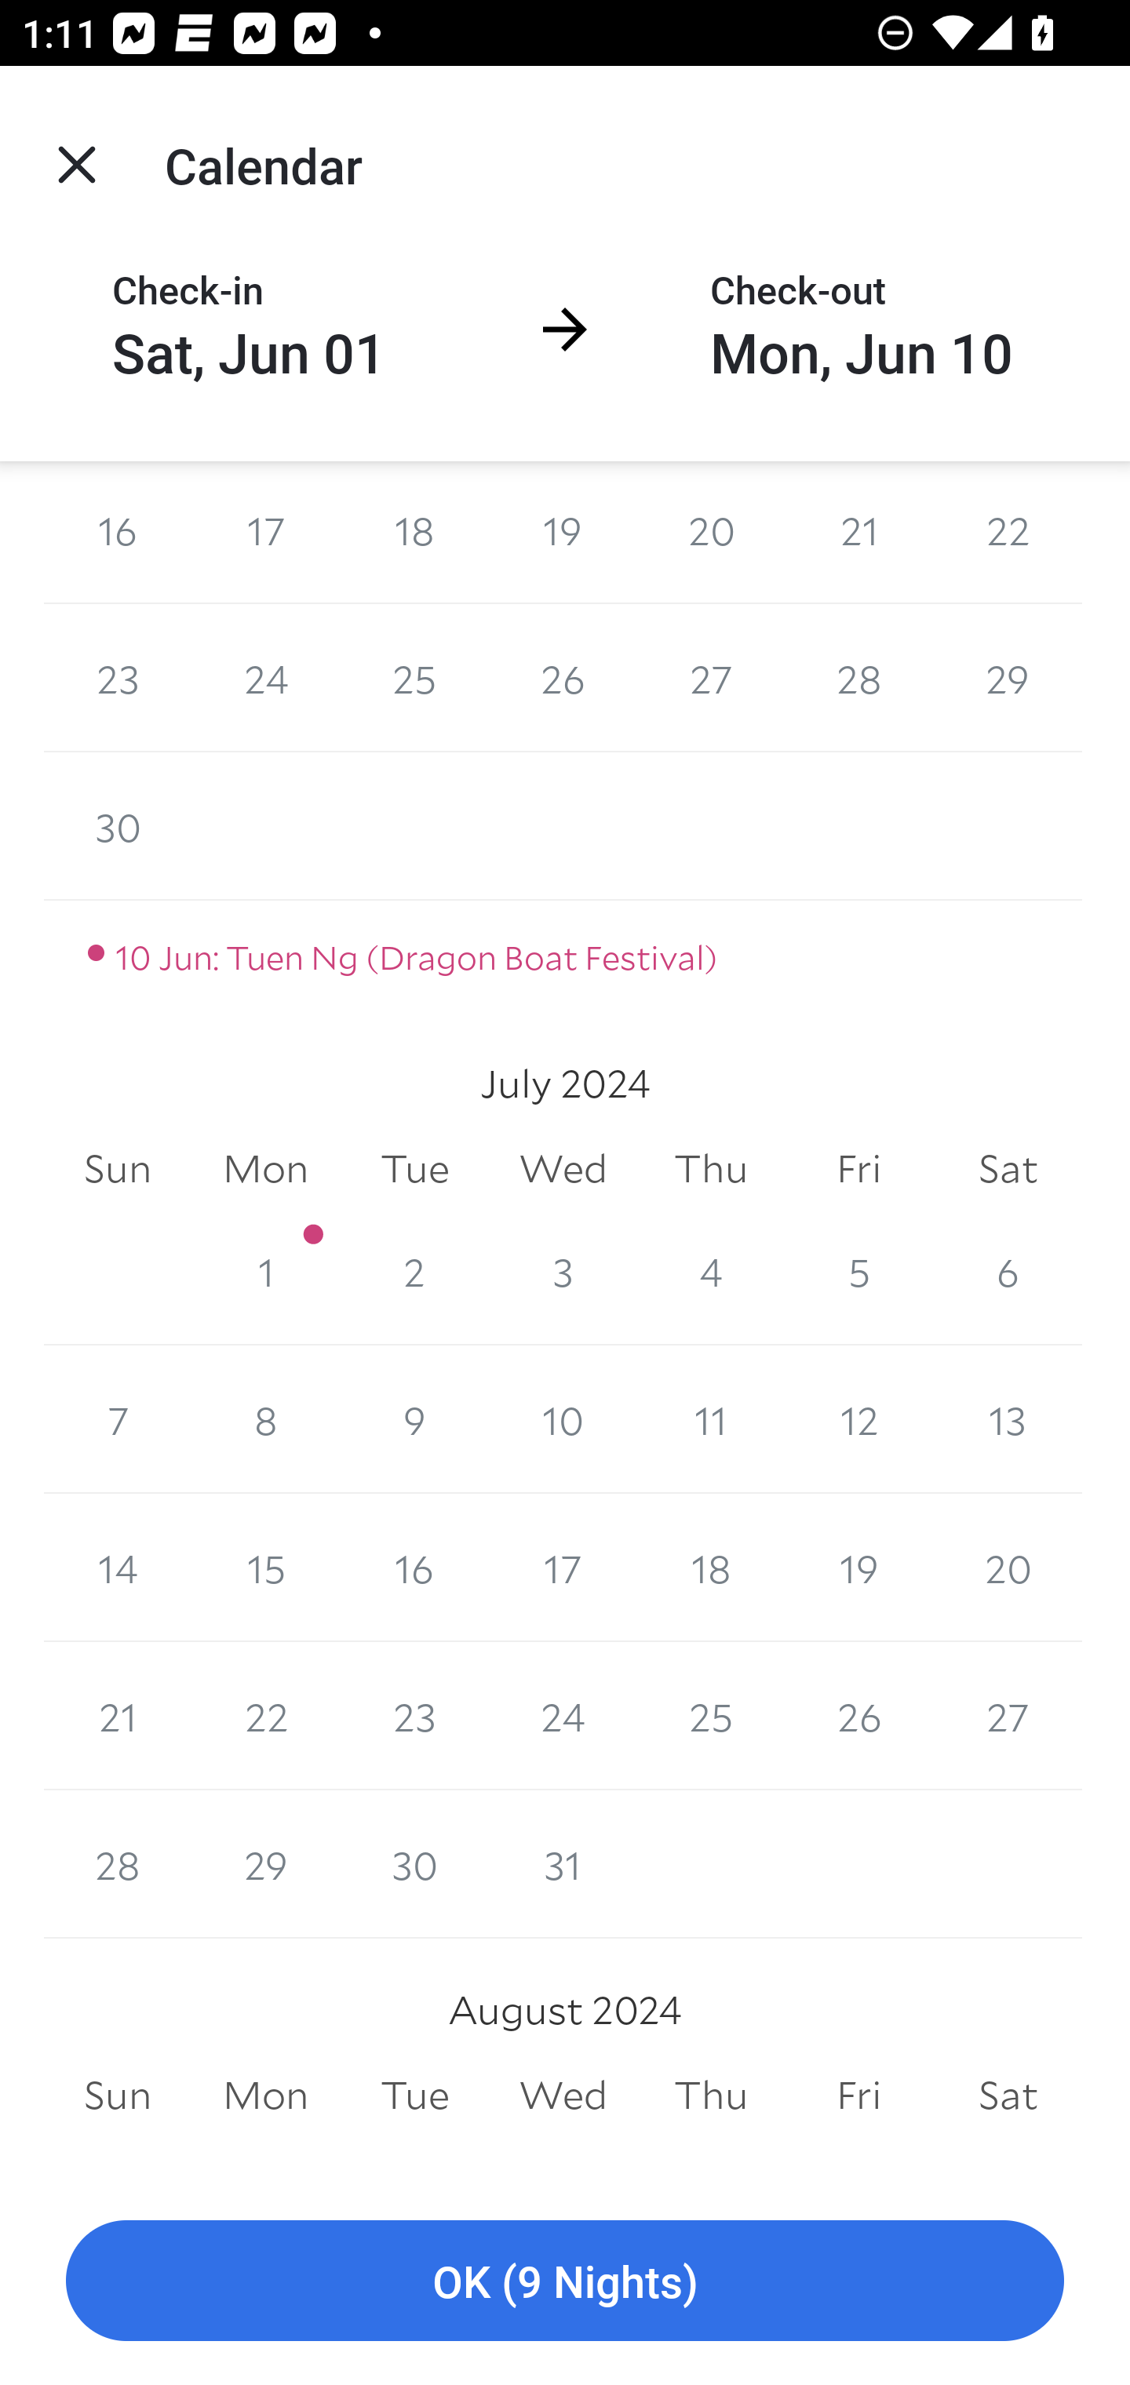  What do you see at coordinates (118, 1567) in the screenshot?
I see `14 14 July 2024` at bounding box center [118, 1567].